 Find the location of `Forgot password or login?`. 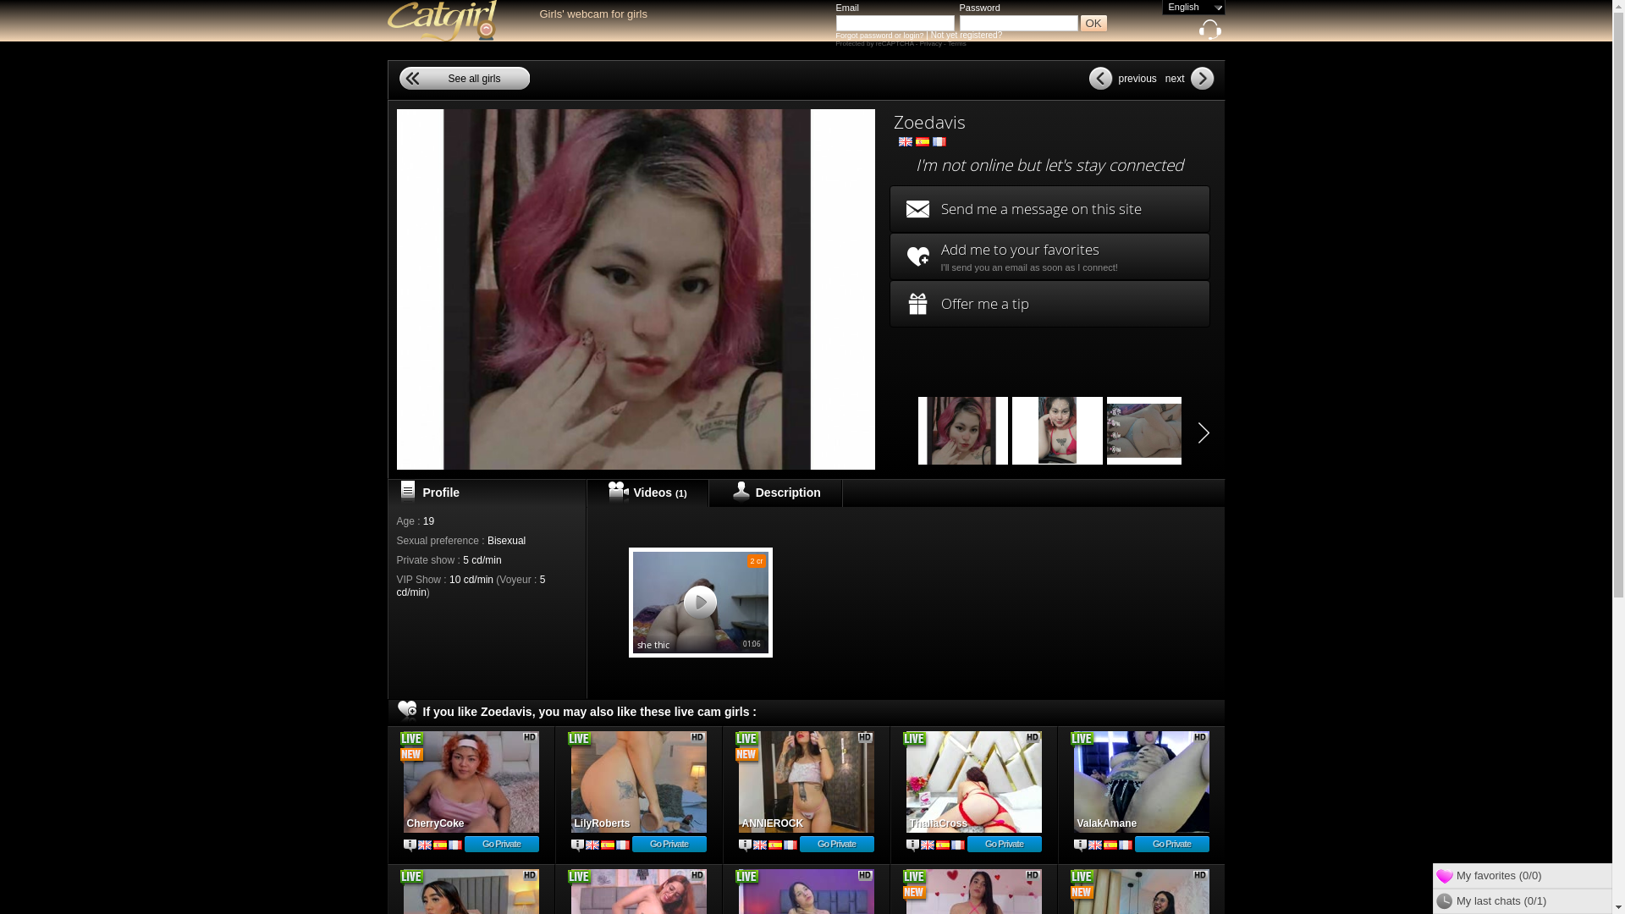

Forgot password or login? is located at coordinates (880, 36).